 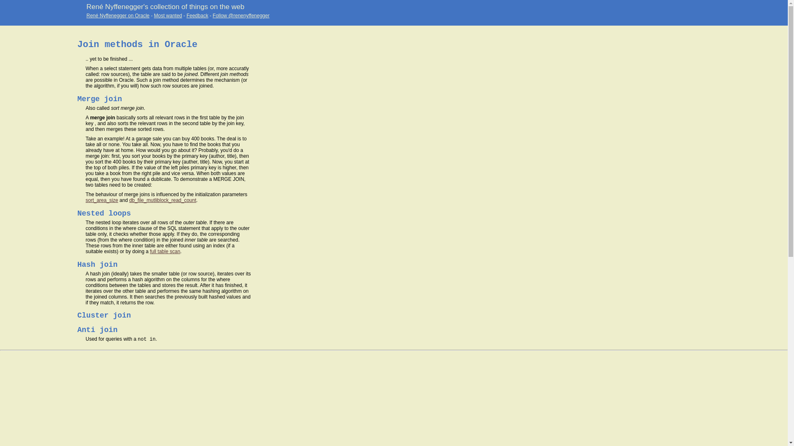 What do you see at coordinates (33, 180) in the screenshot?
I see `Advertisement` at bounding box center [33, 180].